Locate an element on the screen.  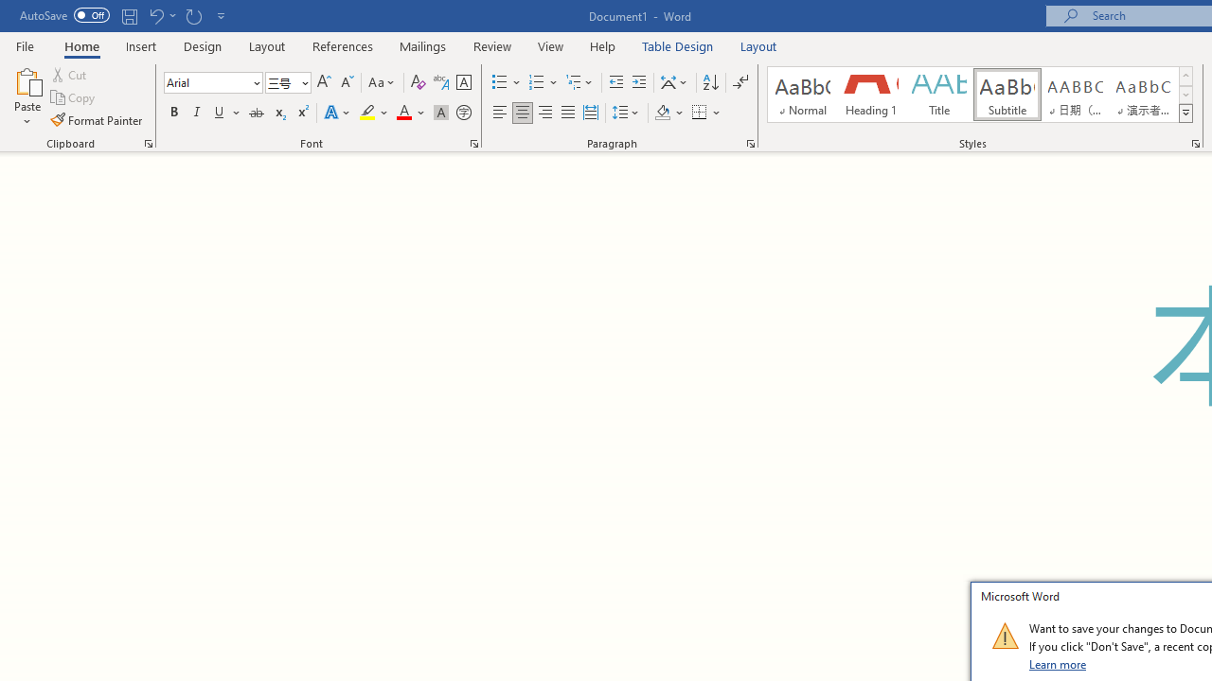
Undo Paste is located at coordinates (161, 15).